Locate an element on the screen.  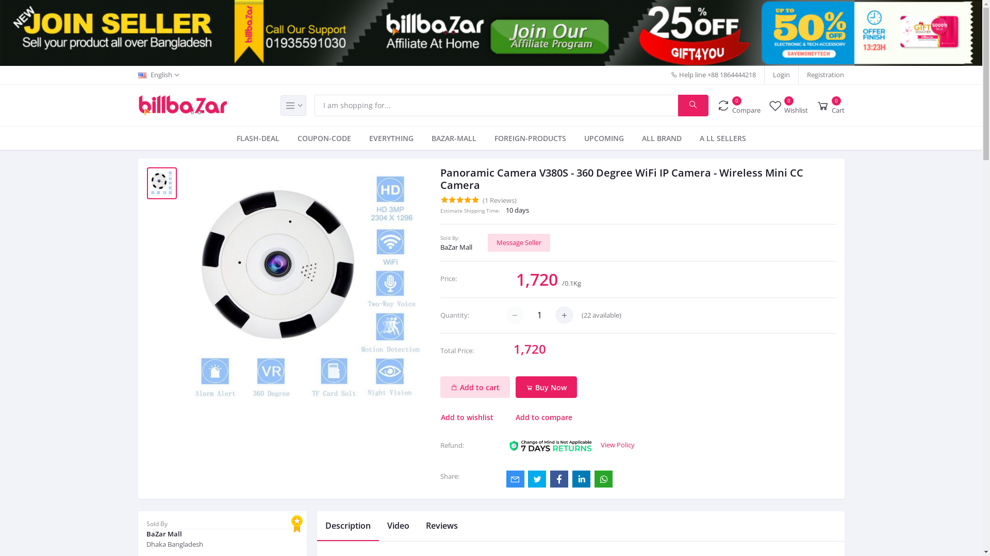
ALL BRAND is located at coordinates (661, 138).